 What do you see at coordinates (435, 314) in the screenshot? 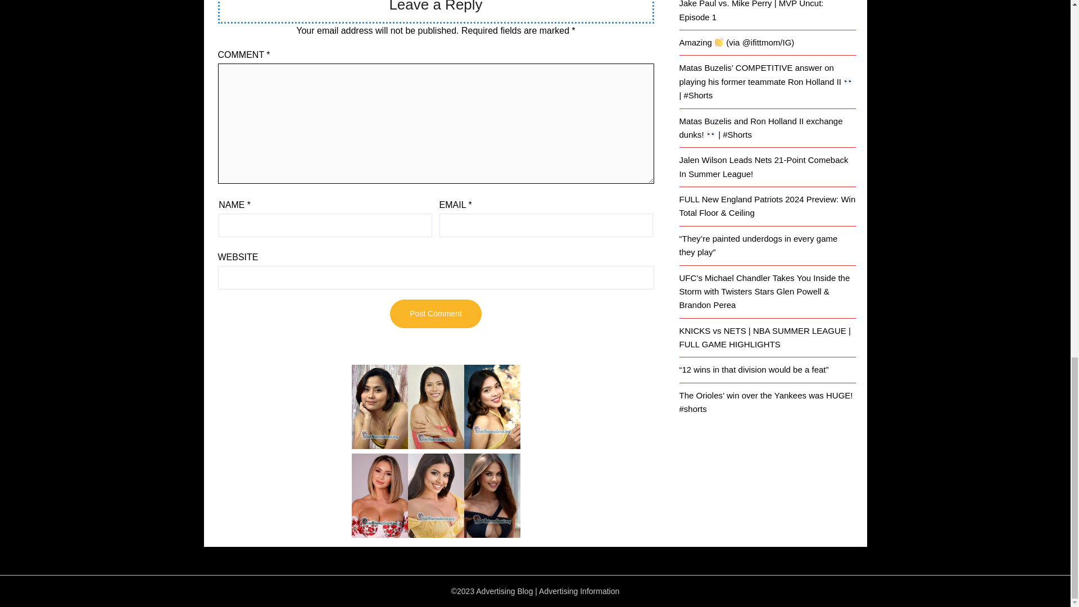
I see `Post Comment` at bounding box center [435, 314].